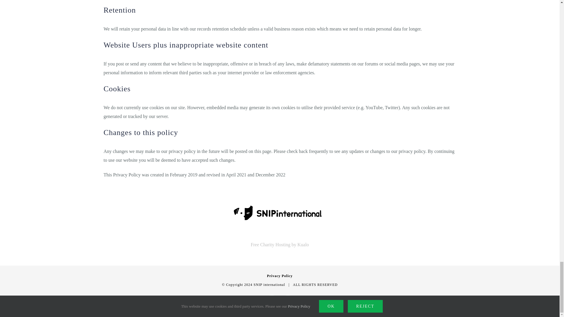  Describe the element at coordinates (288, 301) in the screenshot. I see `Email` at that location.